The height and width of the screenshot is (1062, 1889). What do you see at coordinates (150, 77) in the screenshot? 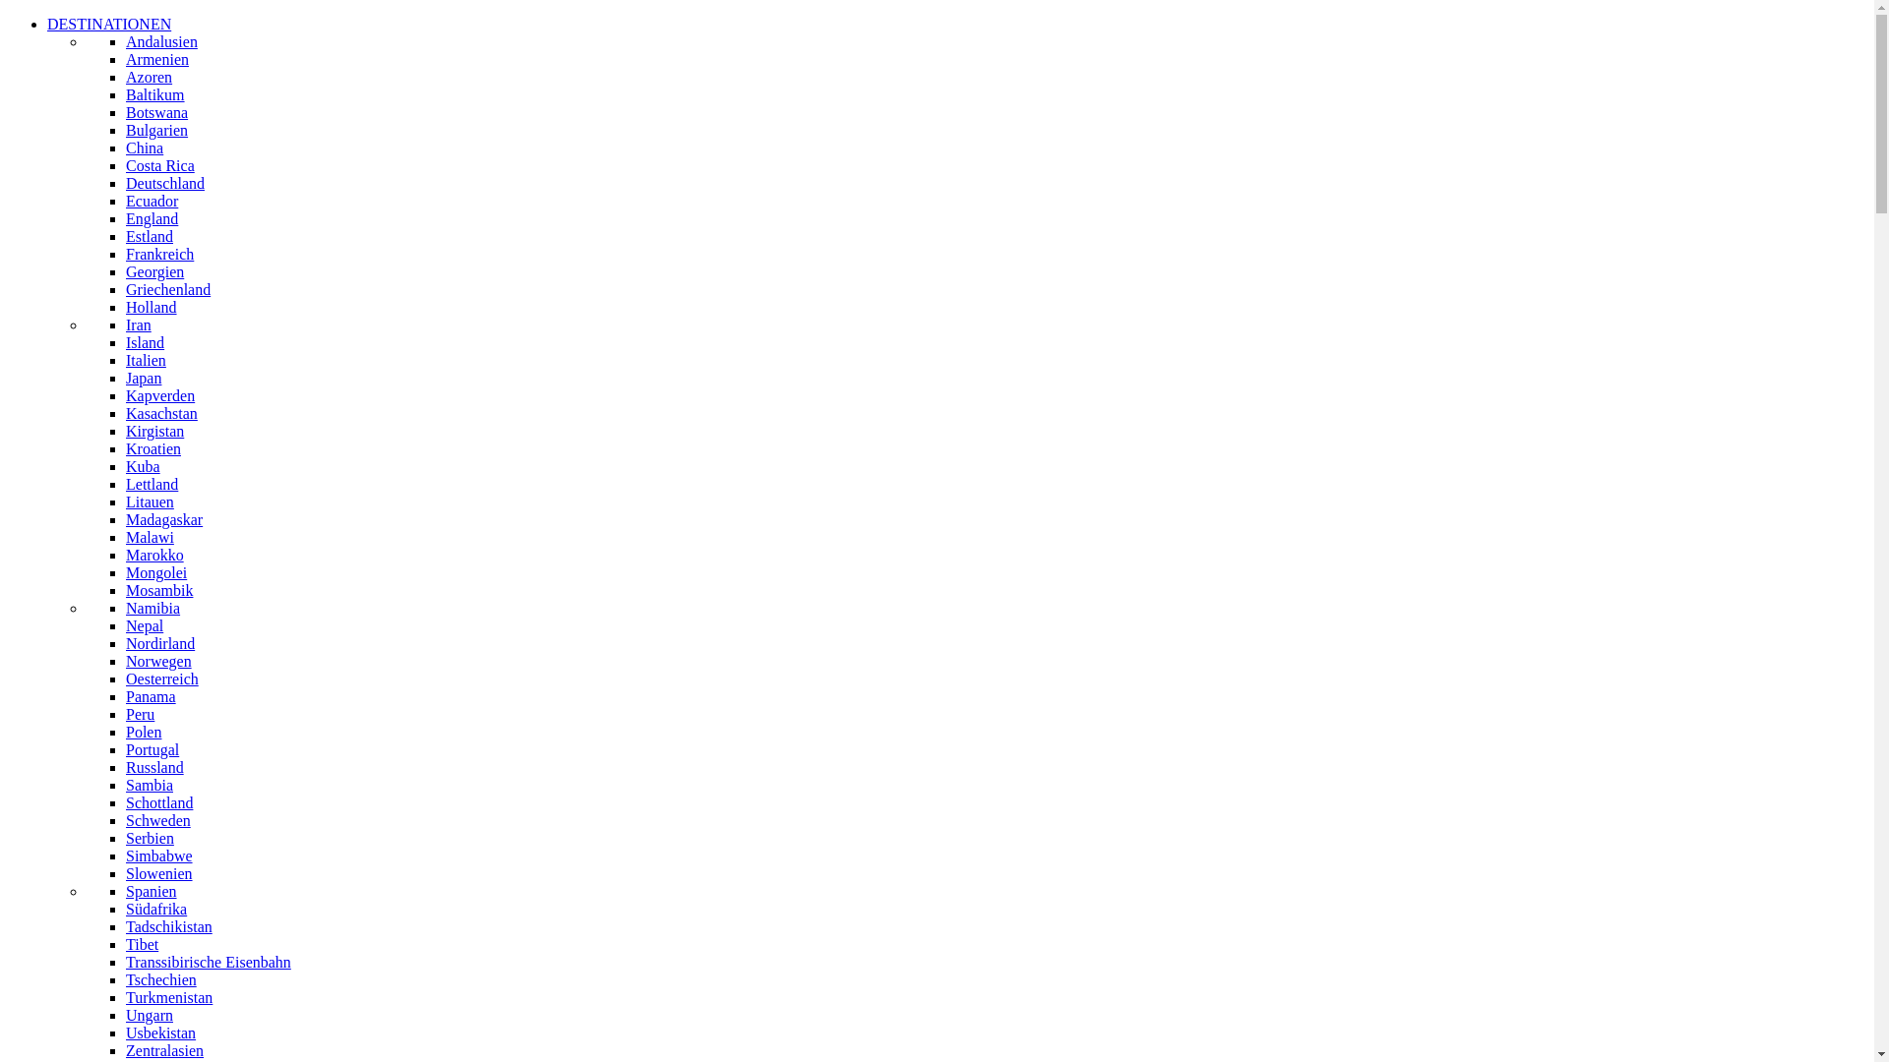
I see `Azoren` at bounding box center [150, 77].